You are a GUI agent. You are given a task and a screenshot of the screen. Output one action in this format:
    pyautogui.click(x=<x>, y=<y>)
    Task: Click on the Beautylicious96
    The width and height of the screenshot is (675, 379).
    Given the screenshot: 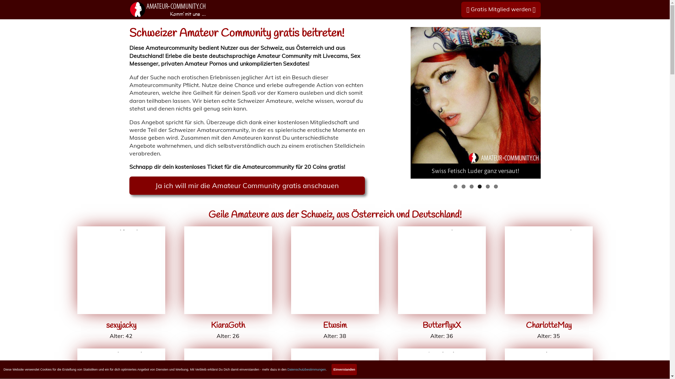 What is the action you would take?
    pyautogui.click(x=549, y=356)
    